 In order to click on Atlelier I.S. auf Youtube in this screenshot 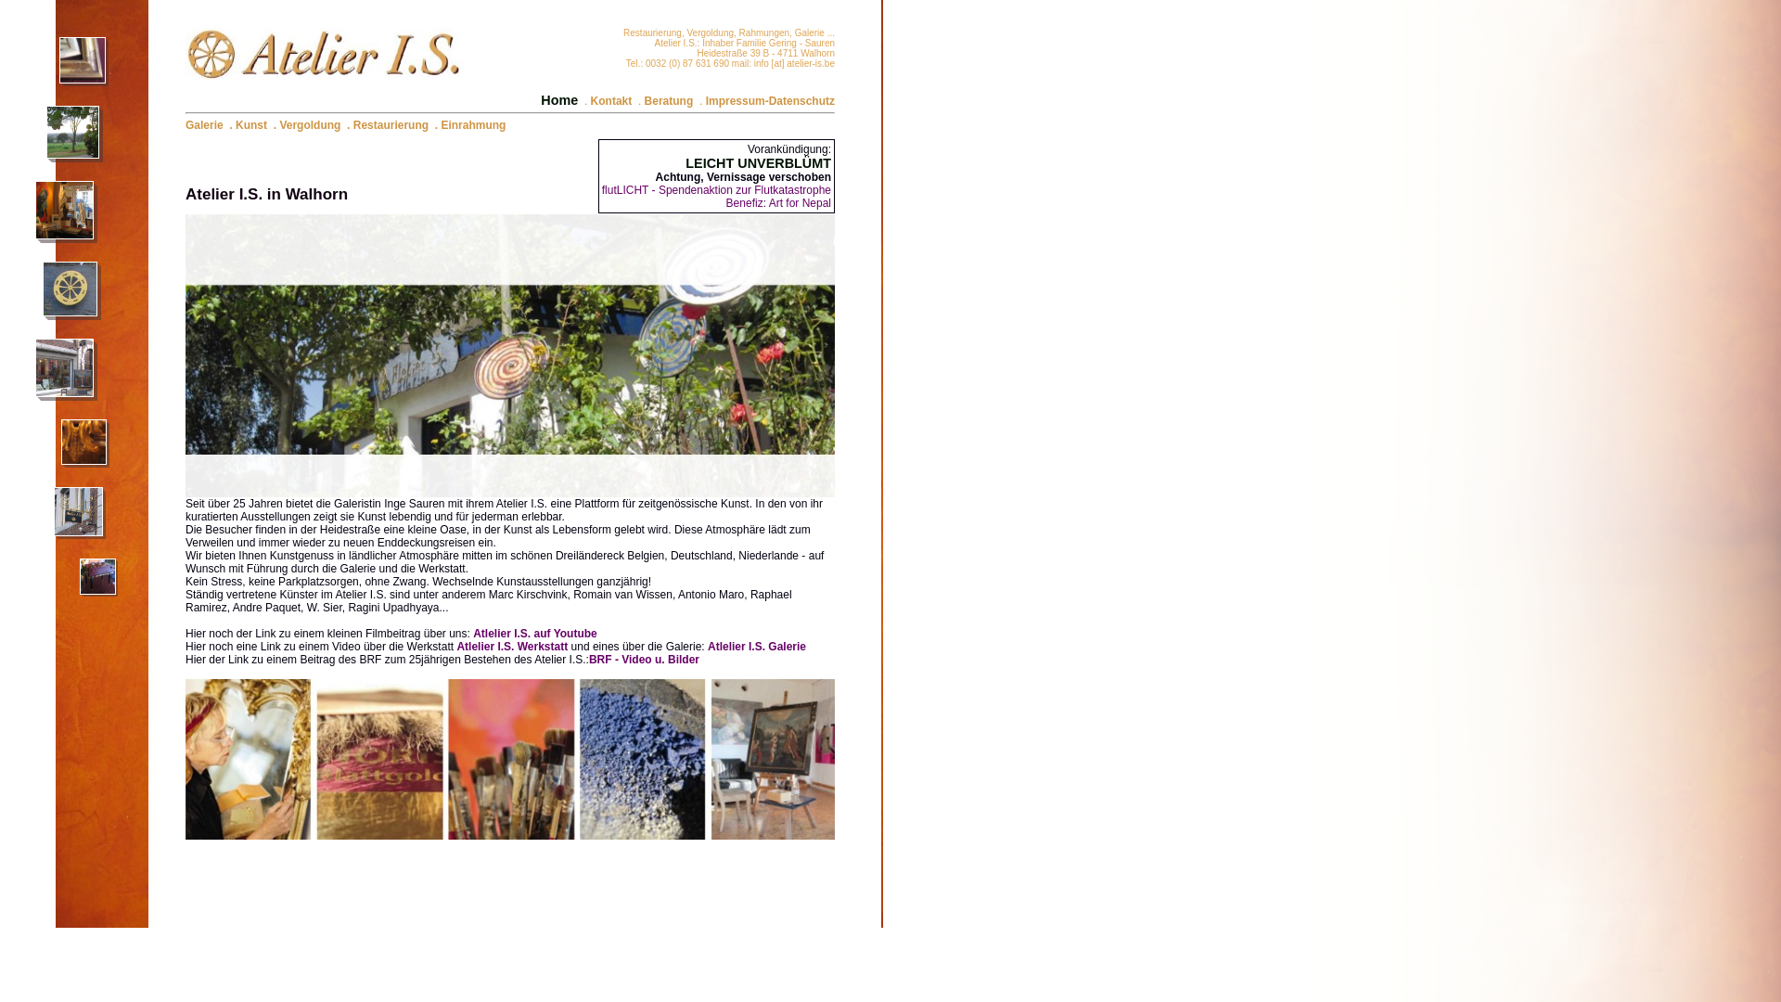, I will do `click(535, 634)`.